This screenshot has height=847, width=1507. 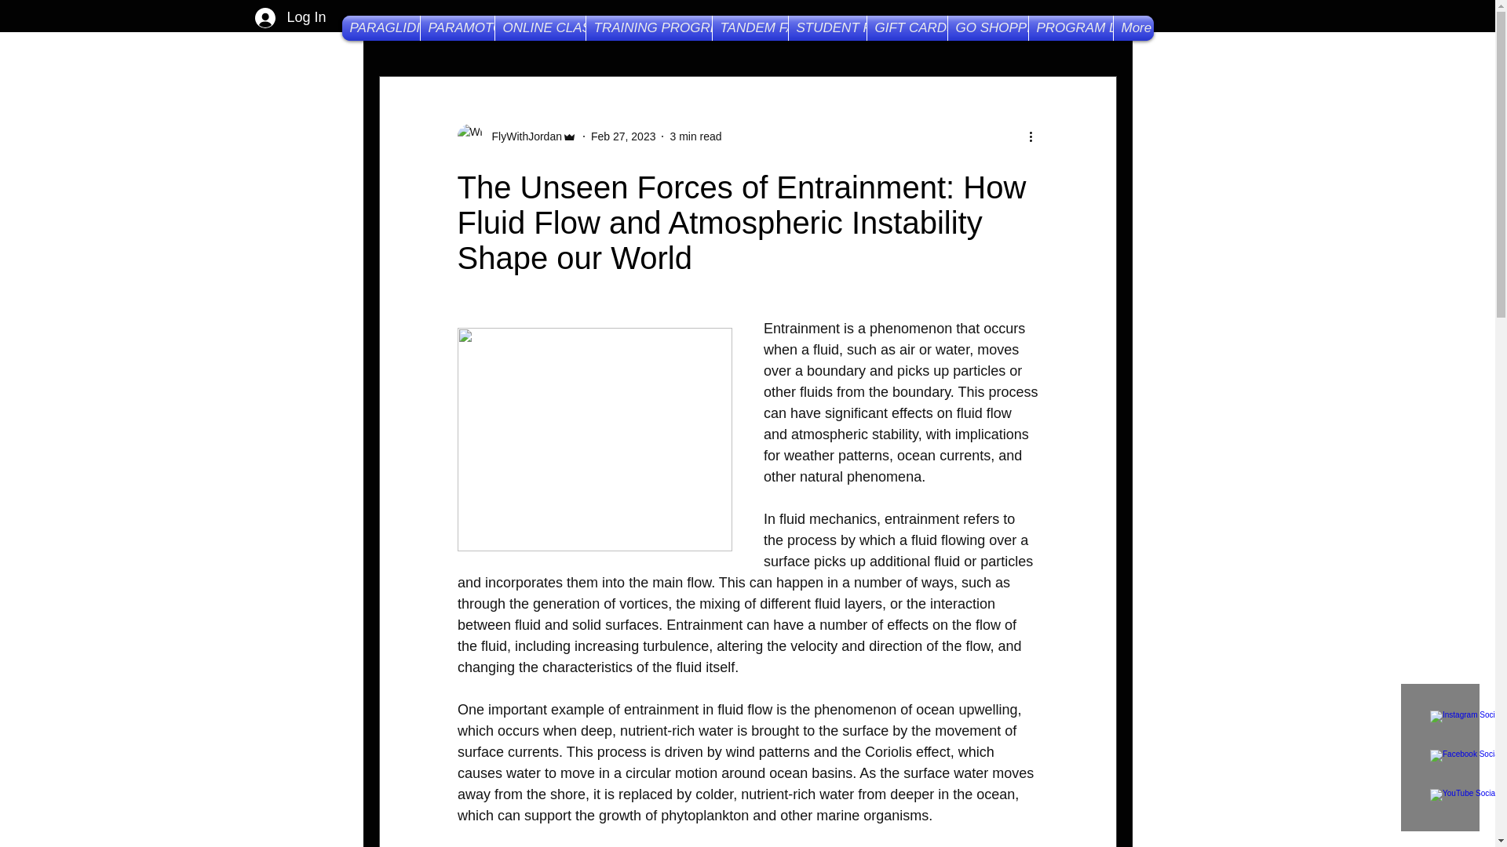 I want to click on How to Get Into Paragliding, so click(x=548, y=28).